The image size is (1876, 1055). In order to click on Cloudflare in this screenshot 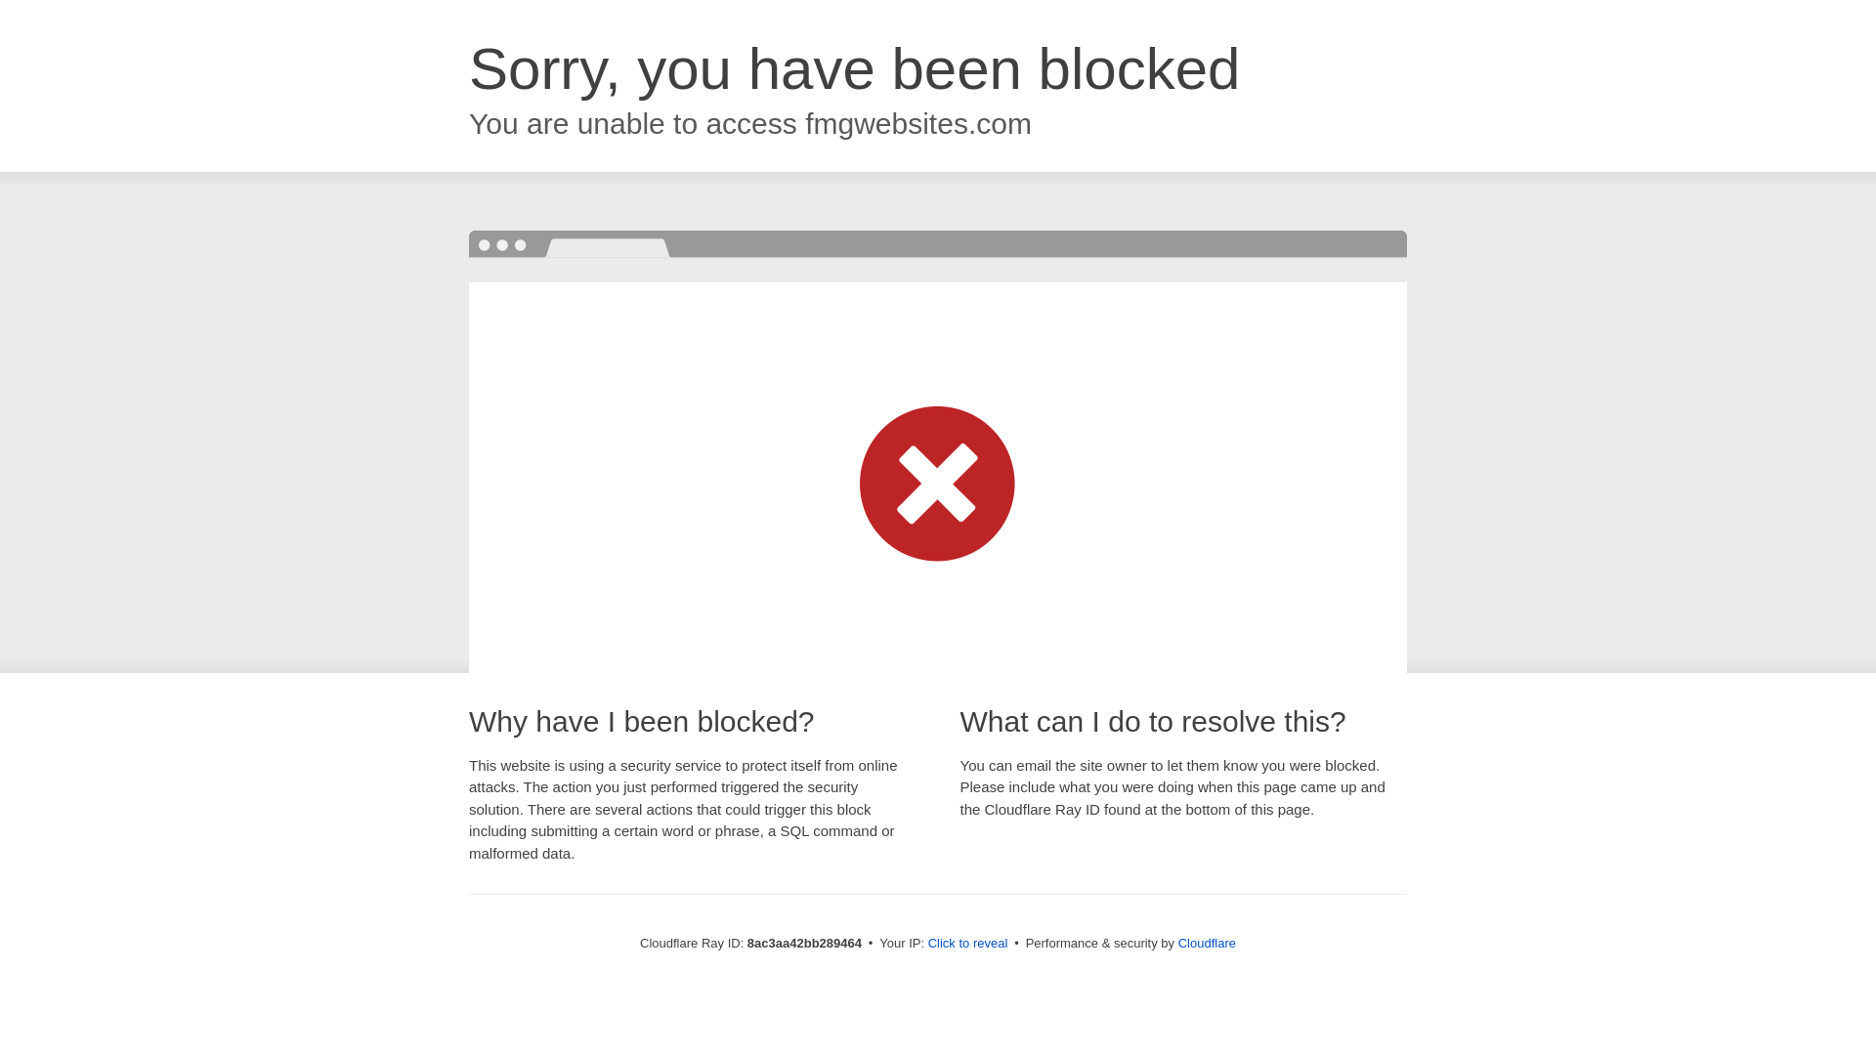, I will do `click(1207, 943)`.